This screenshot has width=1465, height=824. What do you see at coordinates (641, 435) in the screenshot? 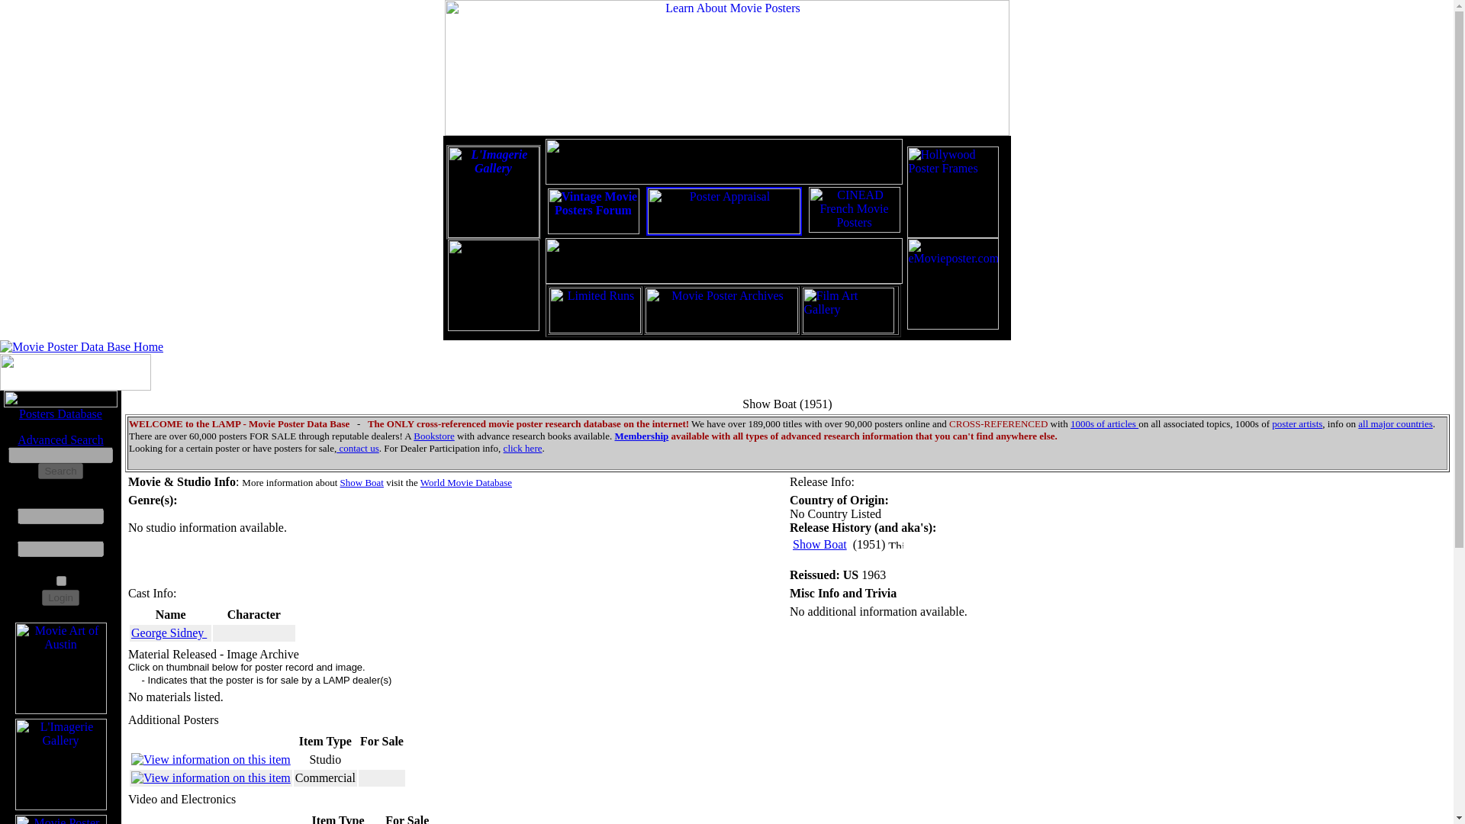
I see `Membership` at bounding box center [641, 435].